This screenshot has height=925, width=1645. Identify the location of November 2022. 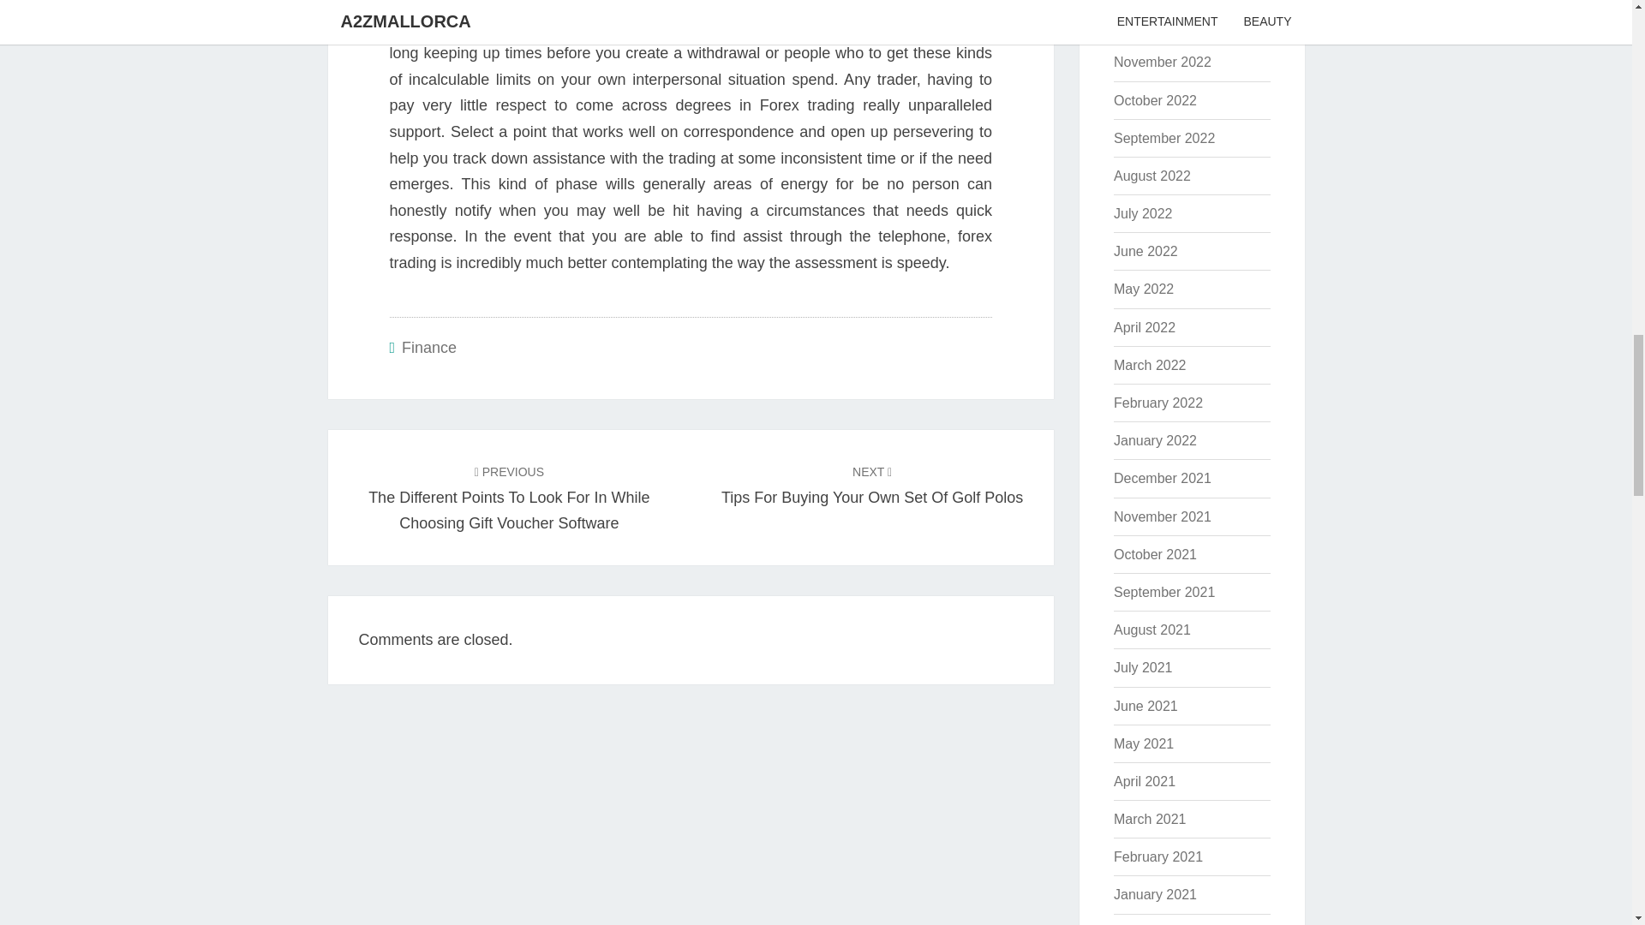
(1162, 62).